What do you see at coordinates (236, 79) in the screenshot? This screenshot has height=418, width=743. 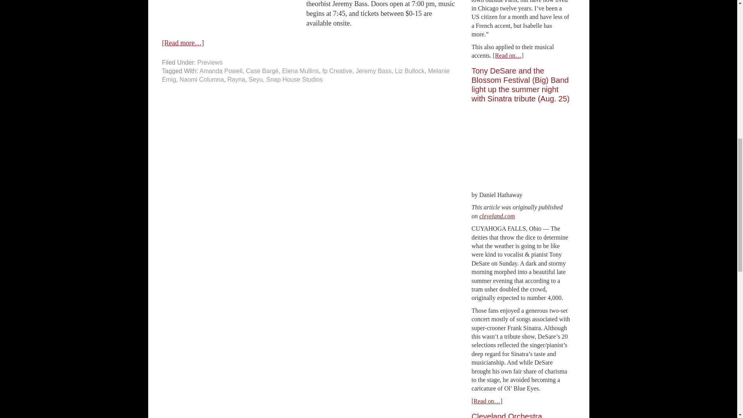 I see `Rayna` at bounding box center [236, 79].